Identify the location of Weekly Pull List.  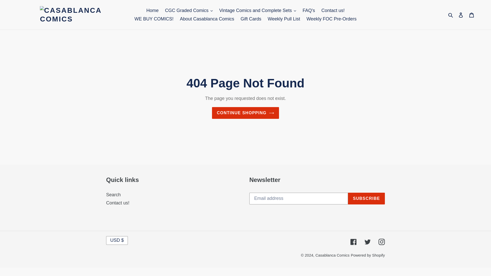
(284, 19).